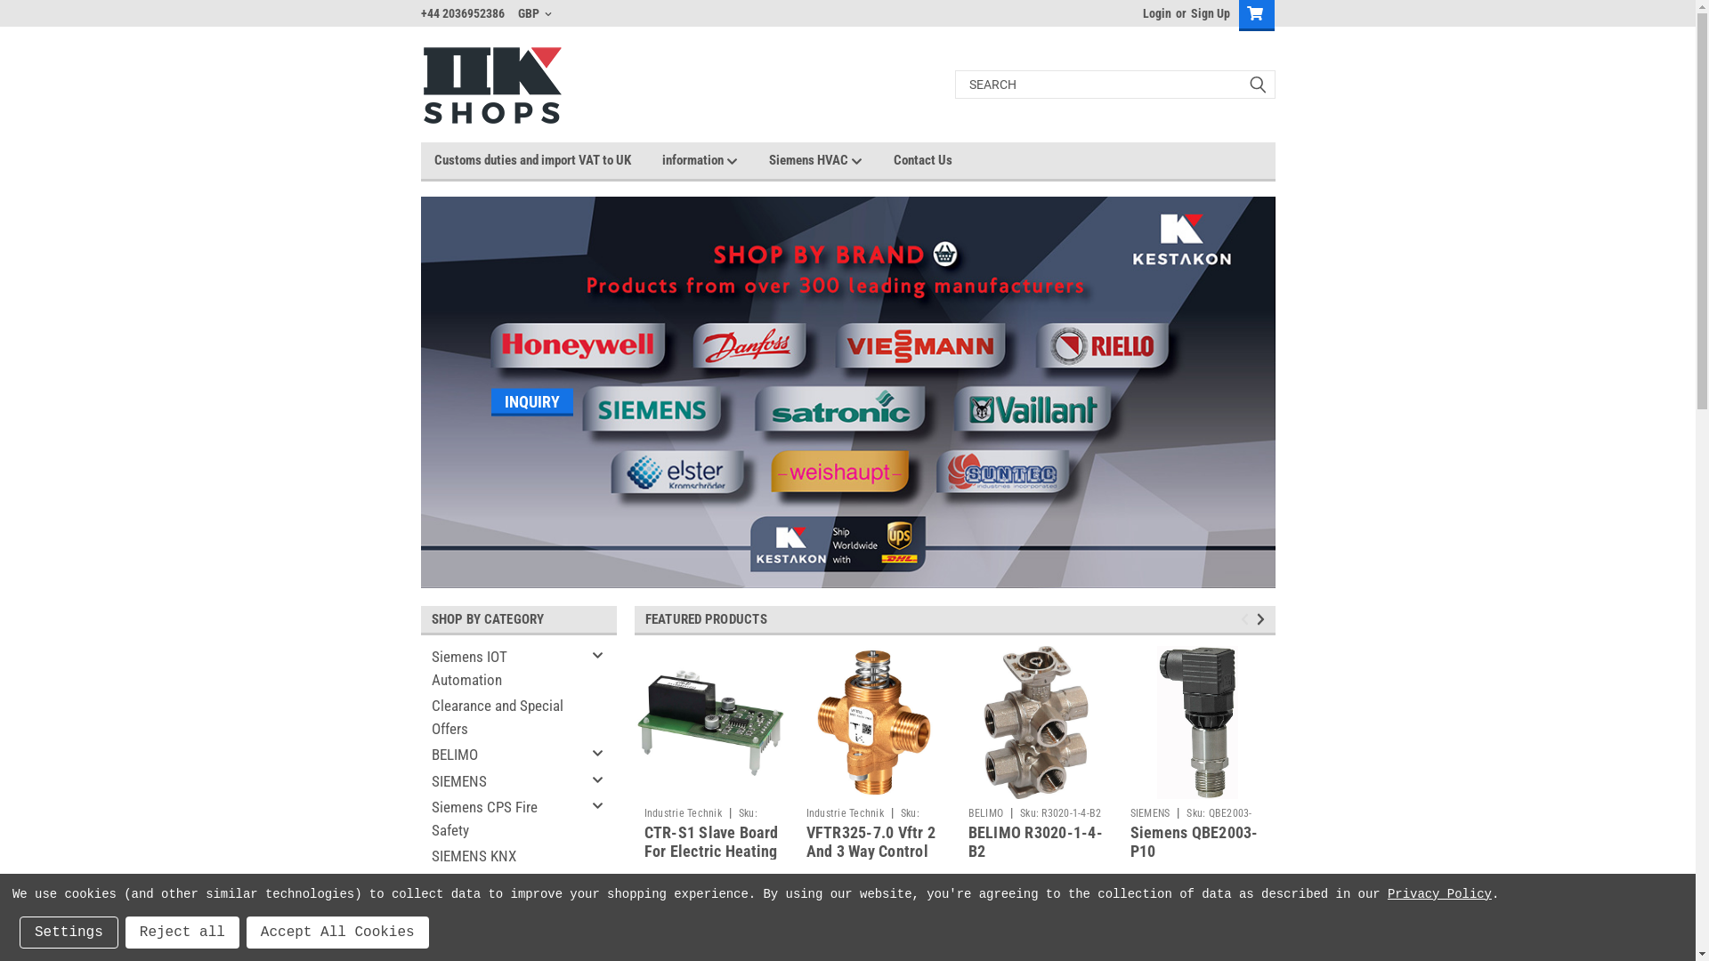  Describe the element at coordinates (874, 723) in the screenshot. I see `VFTR325-7.0 Vftr   2  And 3 Way Control Valves P12246` at that location.